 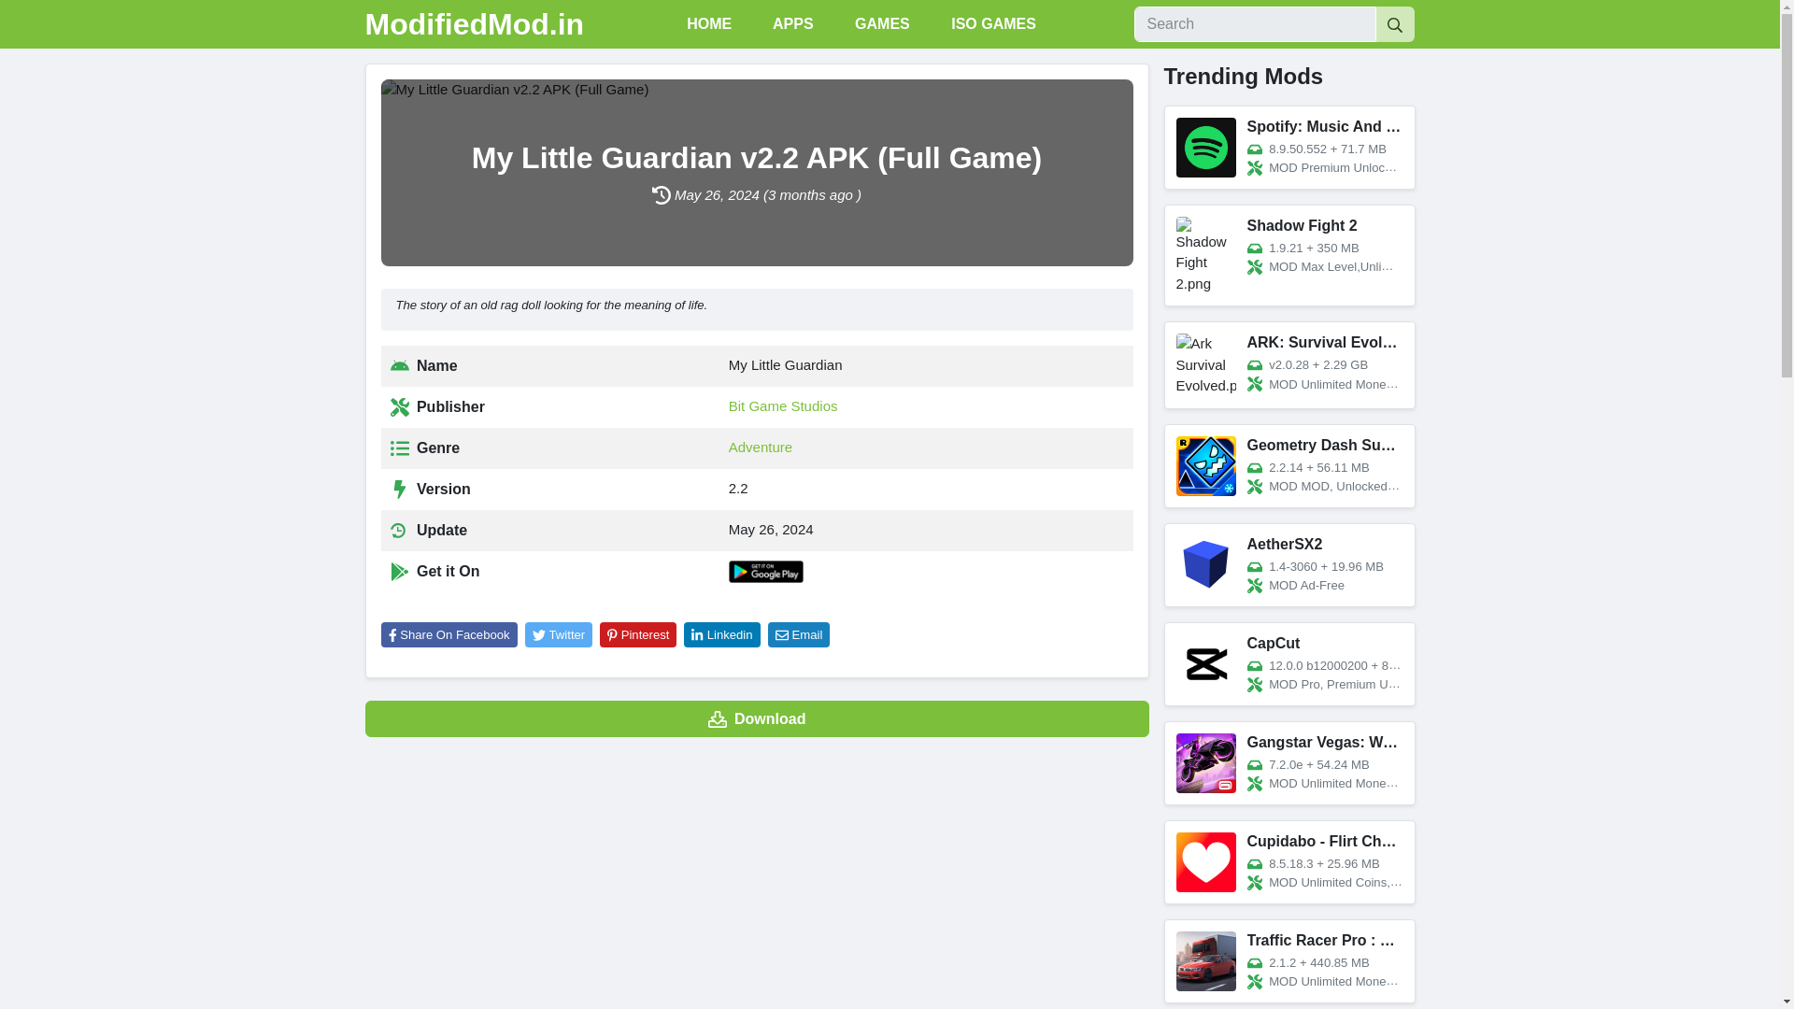 What do you see at coordinates (474, 24) in the screenshot?
I see `ModifiedMod.in` at bounding box center [474, 24].